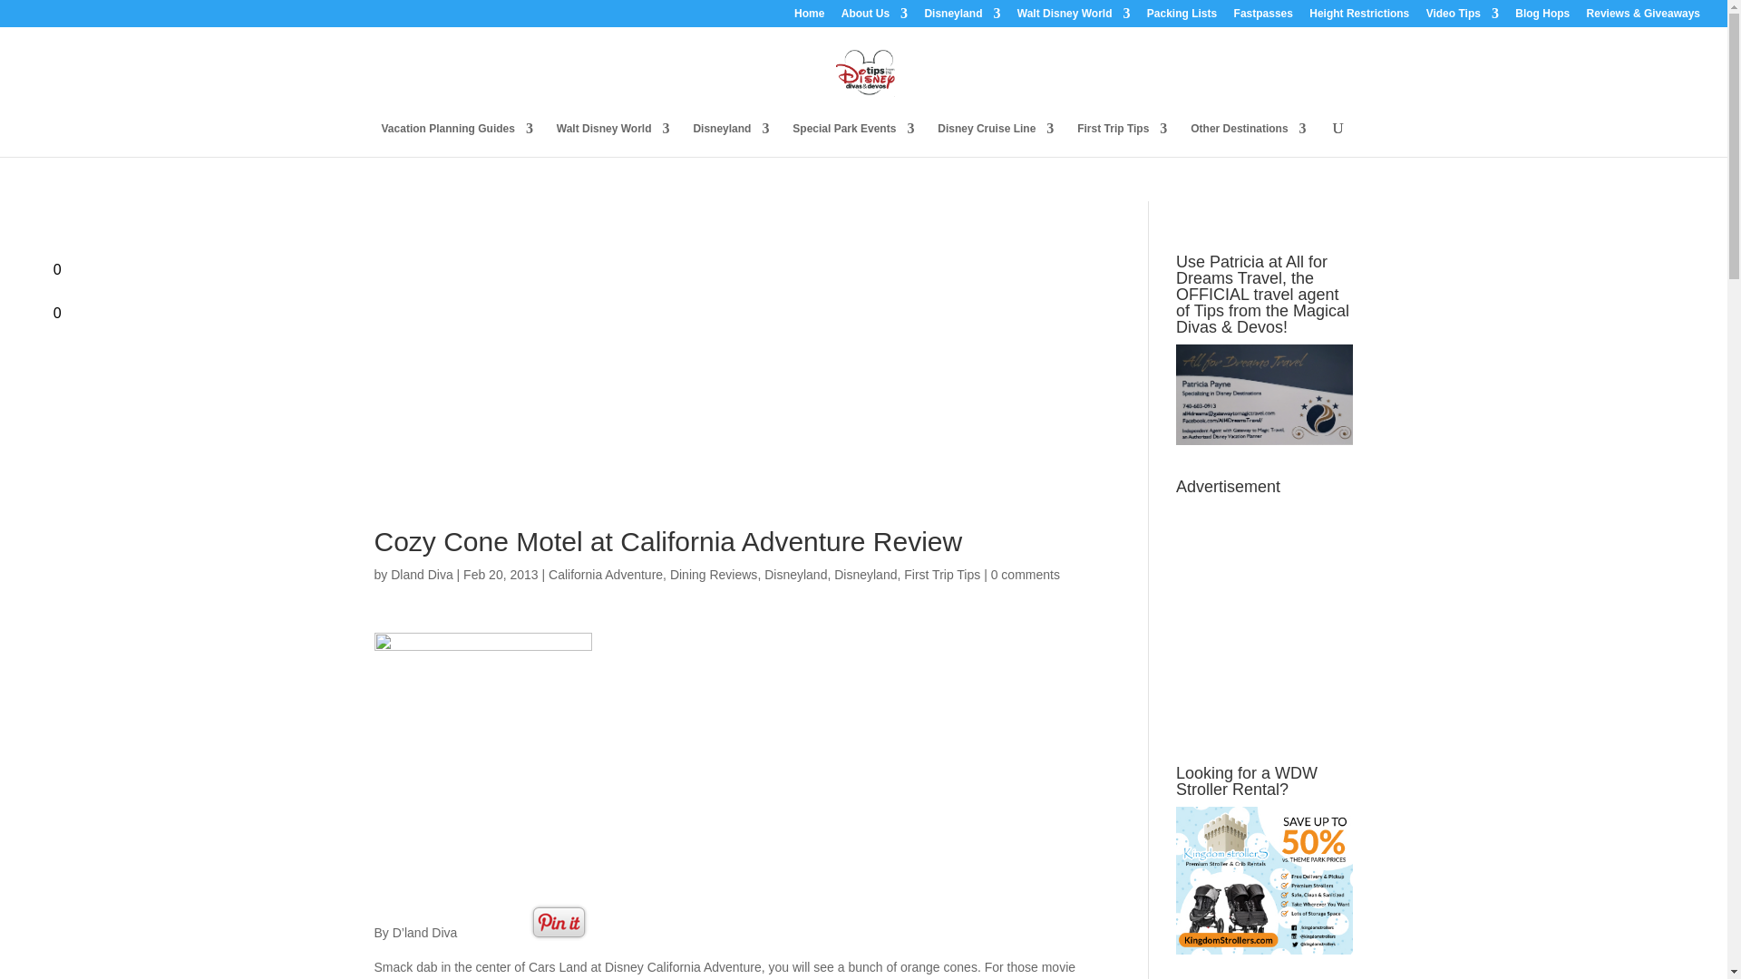  Describe the element at coordinates (22, 310) in the screenshot. I see `0` at that location.